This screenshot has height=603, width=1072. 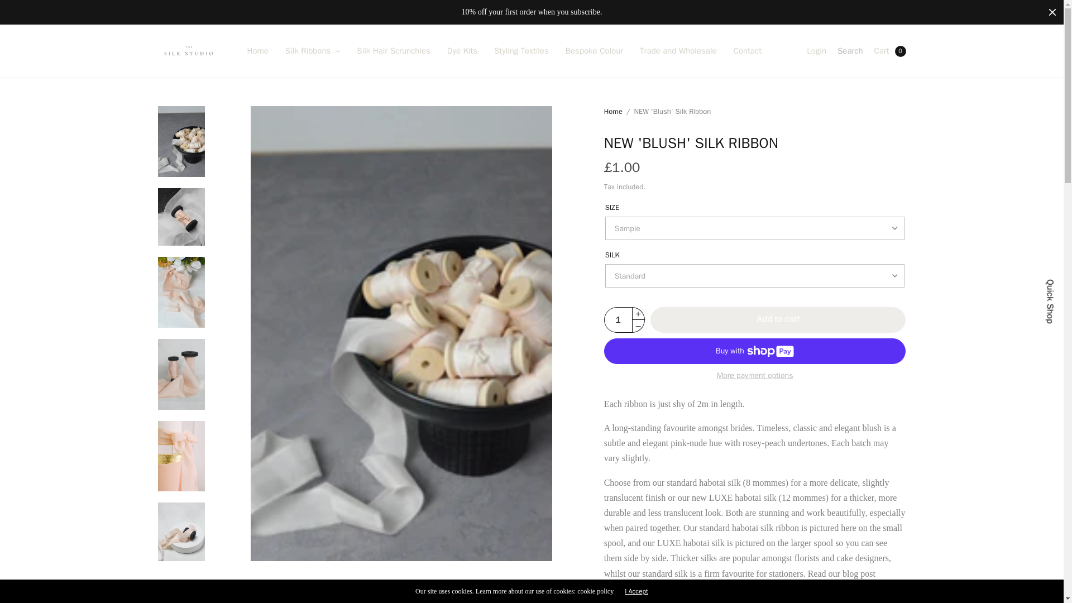 I want to click on 1, so click(x=618, y=319).